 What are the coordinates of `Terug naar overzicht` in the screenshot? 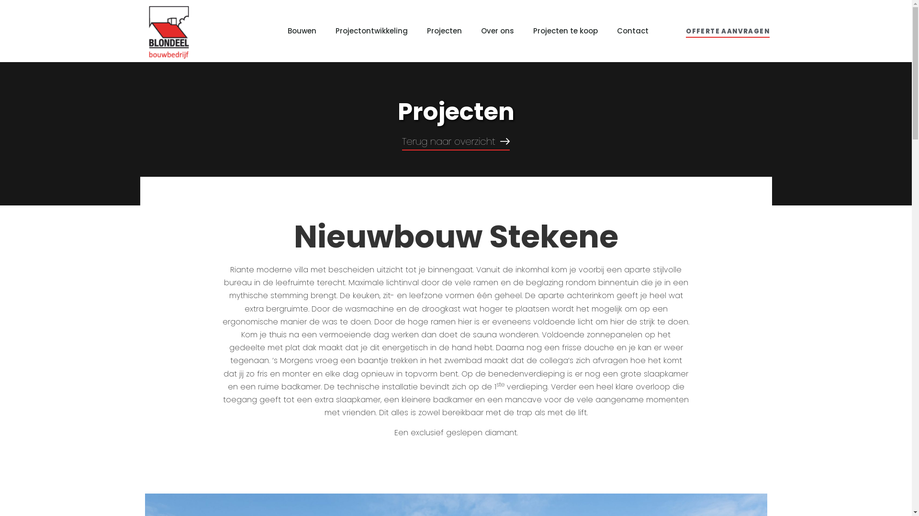 It's located at (456, 143).